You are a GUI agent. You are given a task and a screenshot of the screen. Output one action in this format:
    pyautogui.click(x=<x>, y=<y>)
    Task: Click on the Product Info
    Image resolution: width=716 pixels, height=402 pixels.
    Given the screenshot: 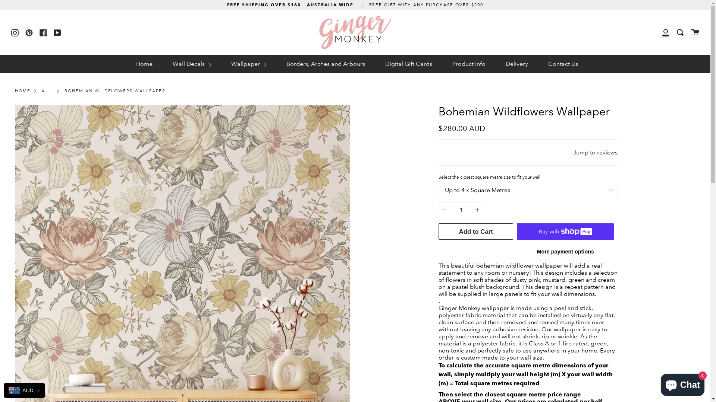 What is the action you would take?
    pyautogui.click(x=469, y=64)
    